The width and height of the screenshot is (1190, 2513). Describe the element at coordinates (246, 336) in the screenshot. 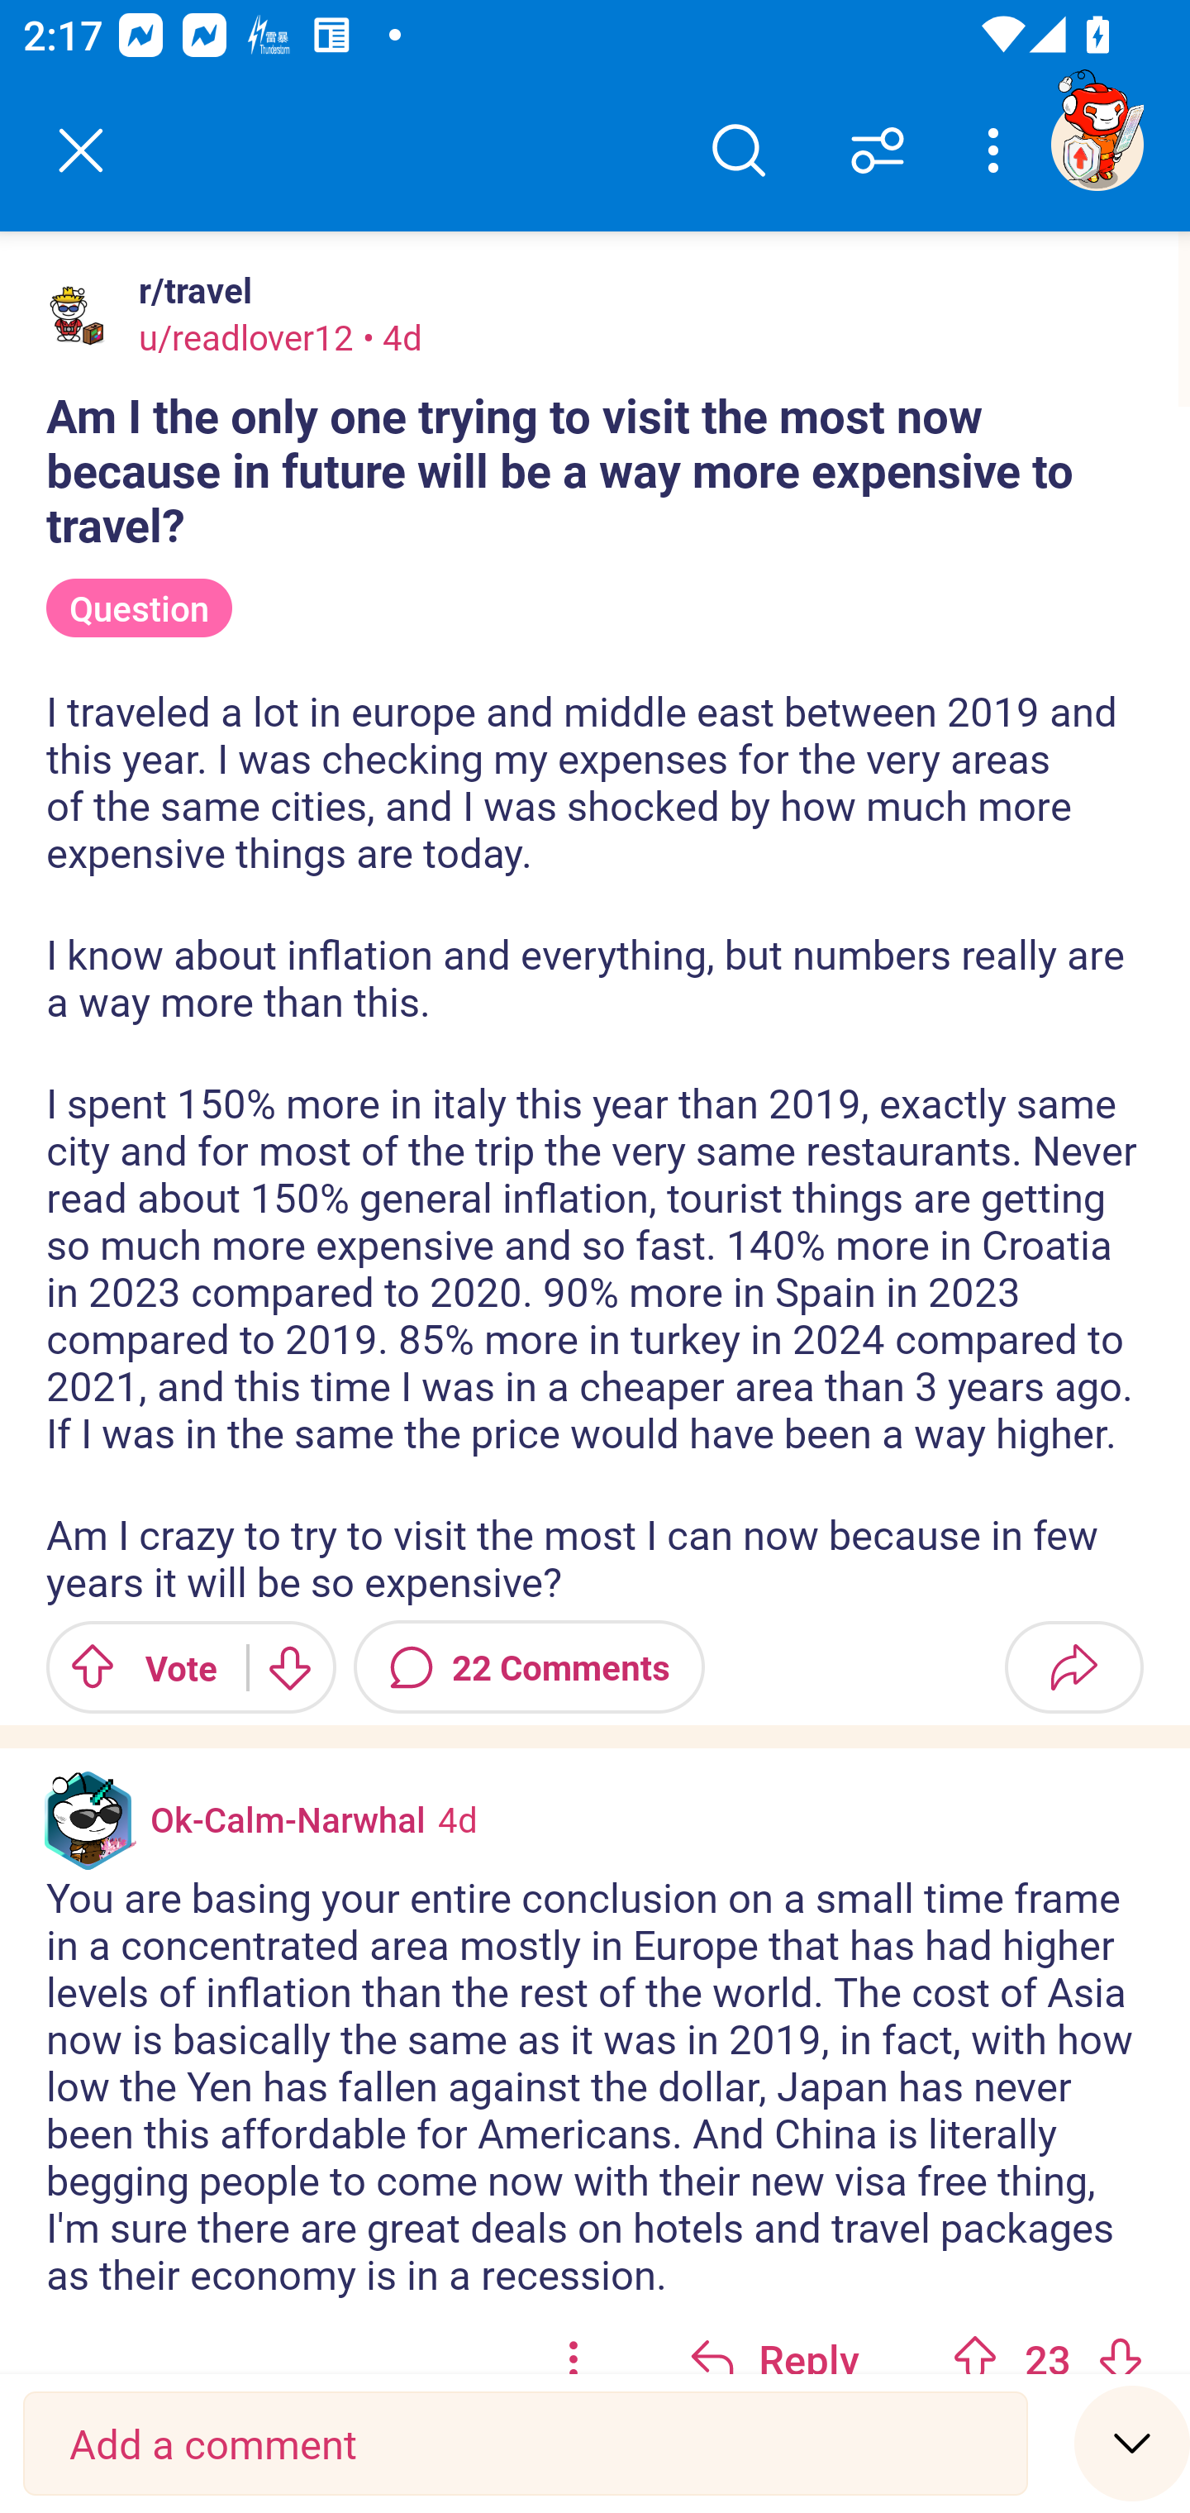

I see `u/readlover12` at that location.